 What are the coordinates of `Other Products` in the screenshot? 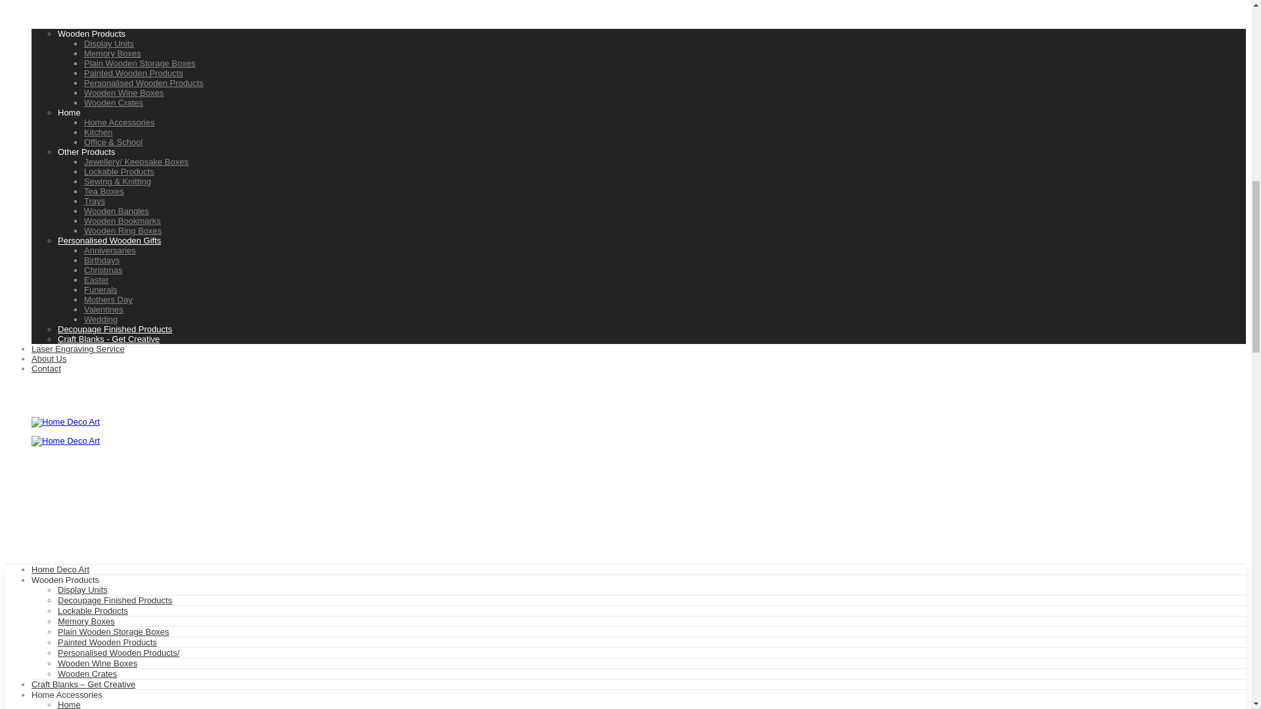 It's located at (86, 151).